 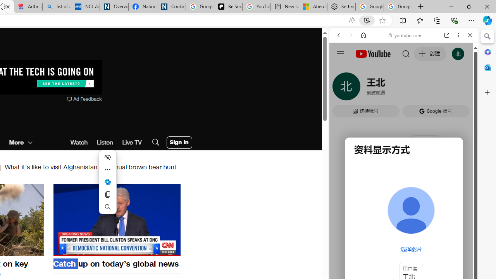 What do you see at coordinates (136, 249) in the screenshot?
I see `Captions Unavailable` at bounding box center [136, 249].